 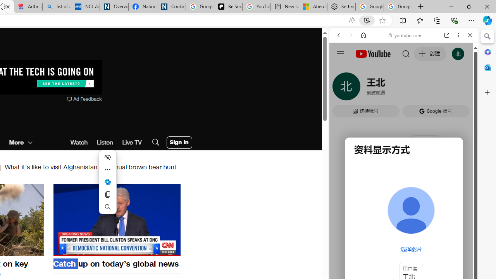 What do you see at coordinates (136, 249) in the screenshot?
I see `Captions Unavailable` at bounding box center [136, 249].